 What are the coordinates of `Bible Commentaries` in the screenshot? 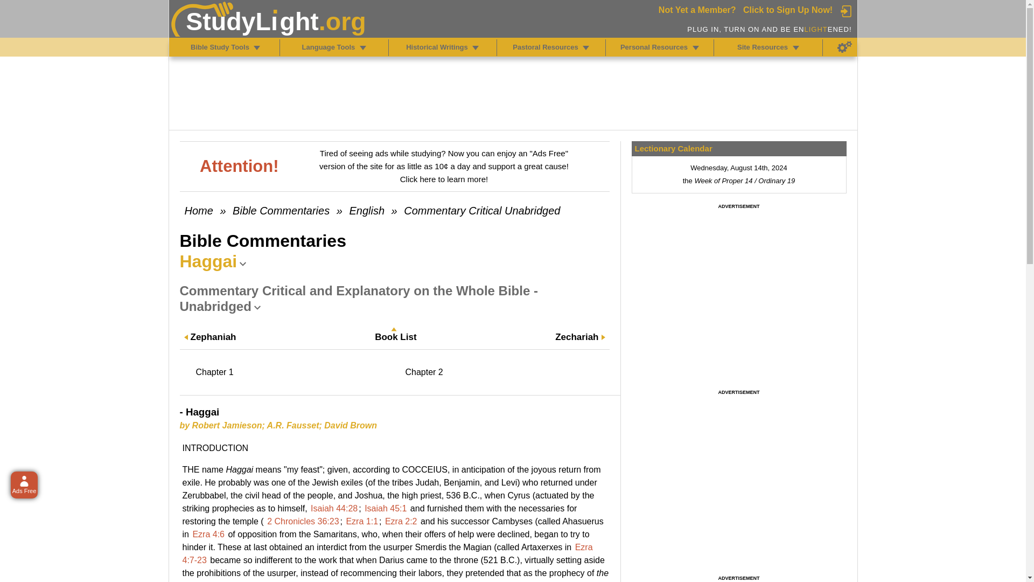 It's located at (281, 210).